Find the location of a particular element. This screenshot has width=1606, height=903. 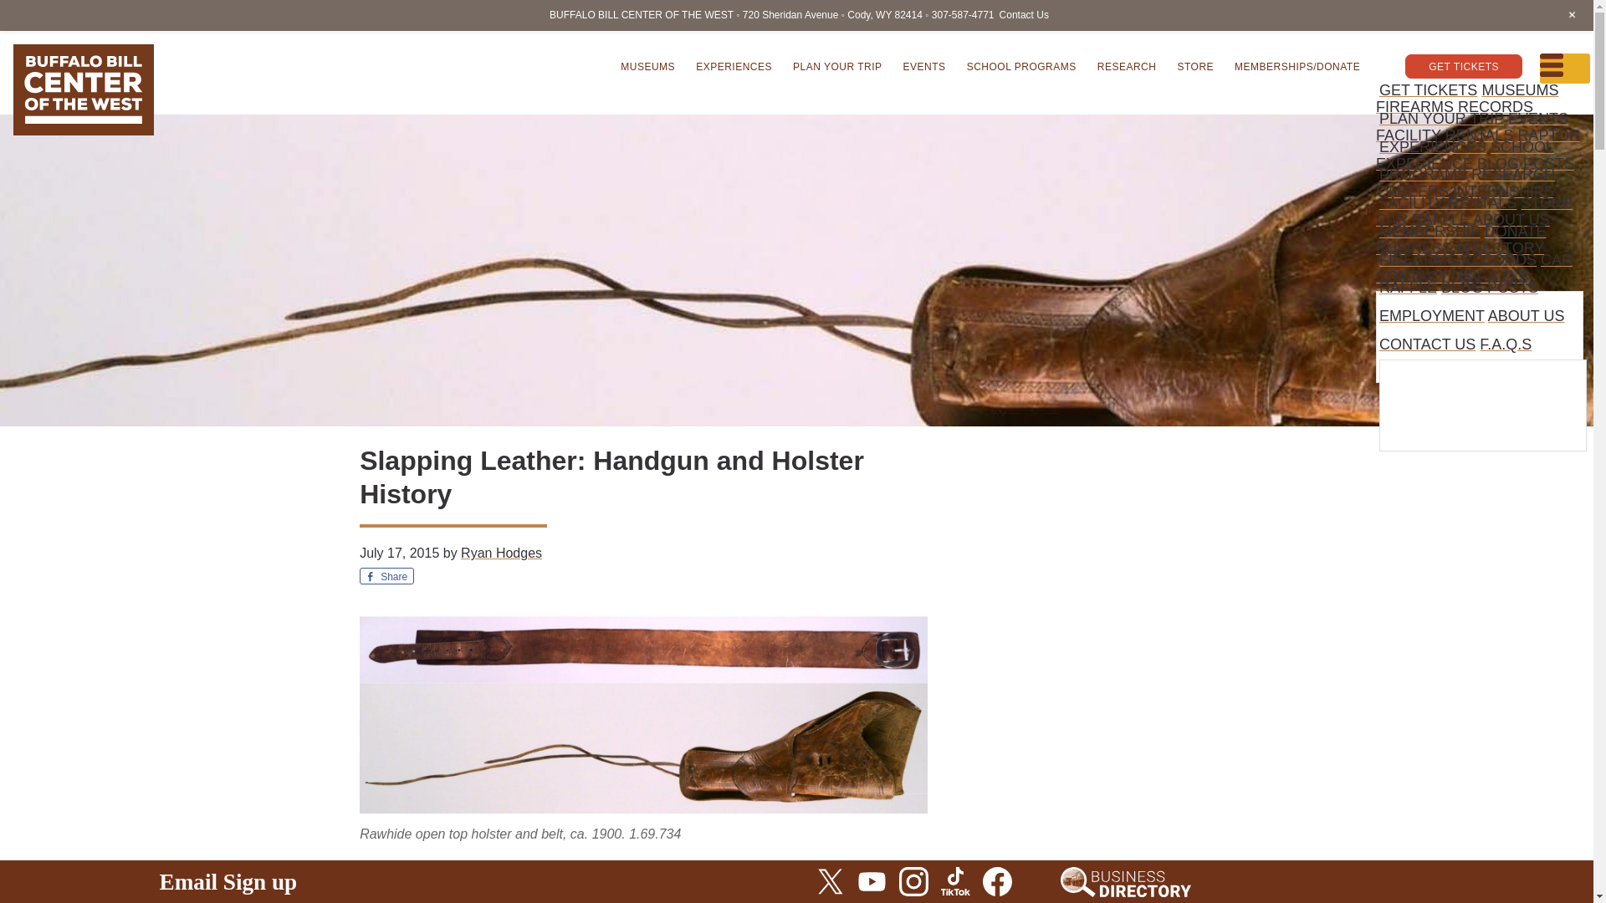

BLOG POSTS is located at coordinates (1489, 288).